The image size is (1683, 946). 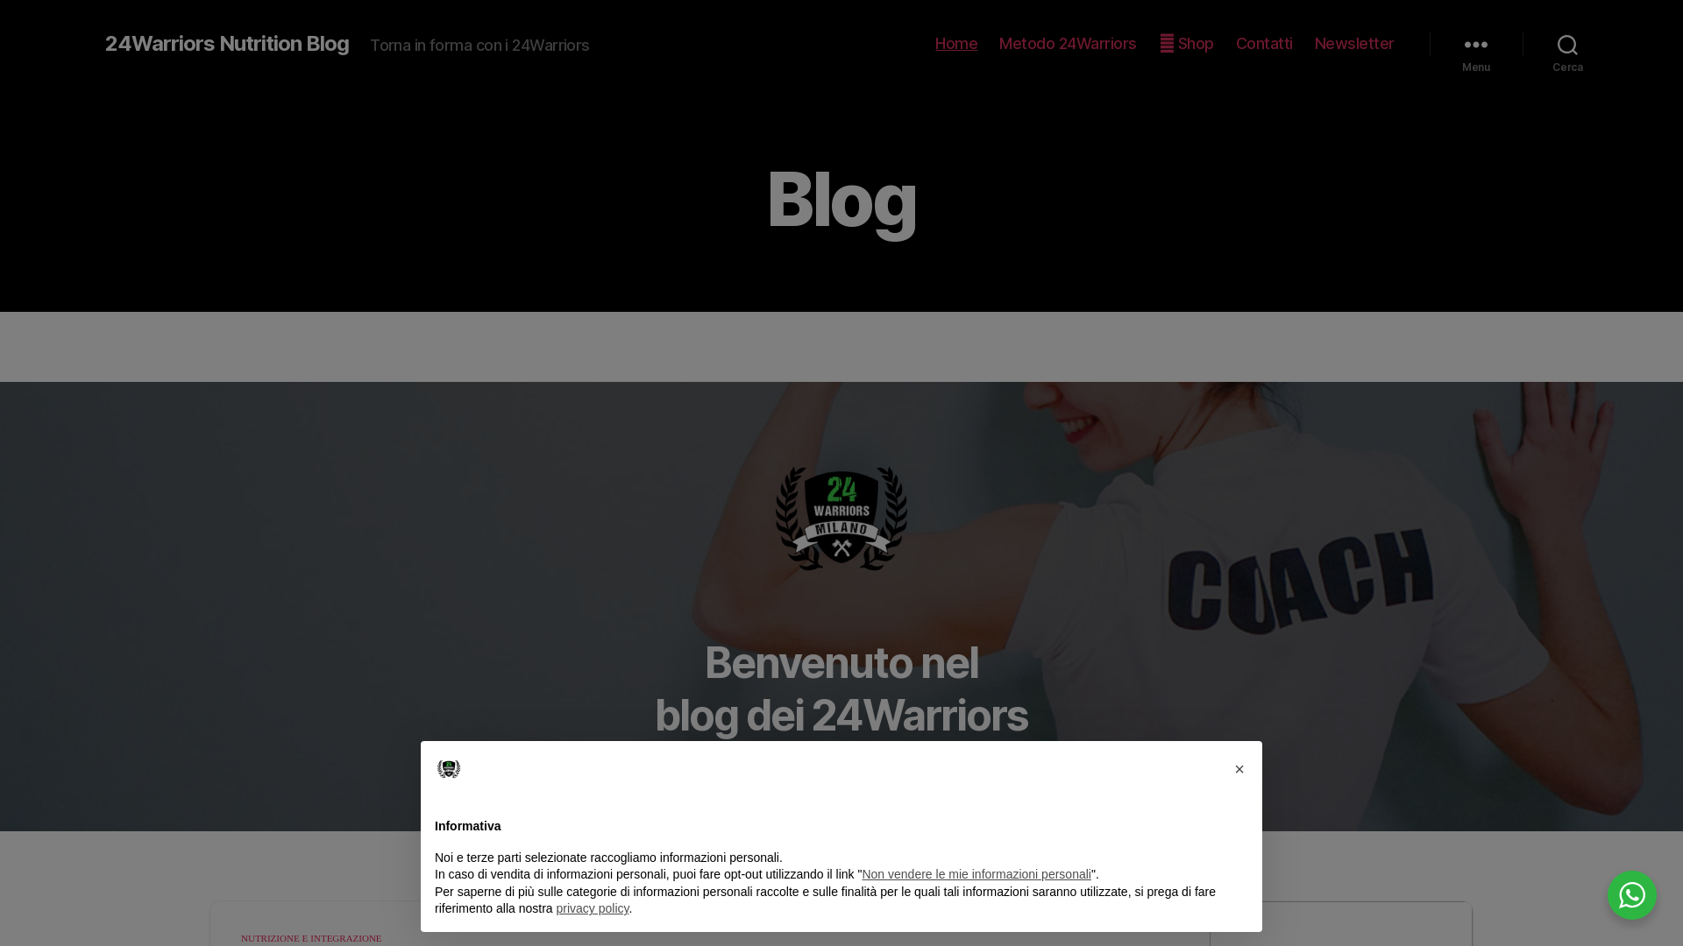 What do you see at coordinates (593, 908) in the screenshot?
I see `privacy policy` at bounding box center [593, 908].